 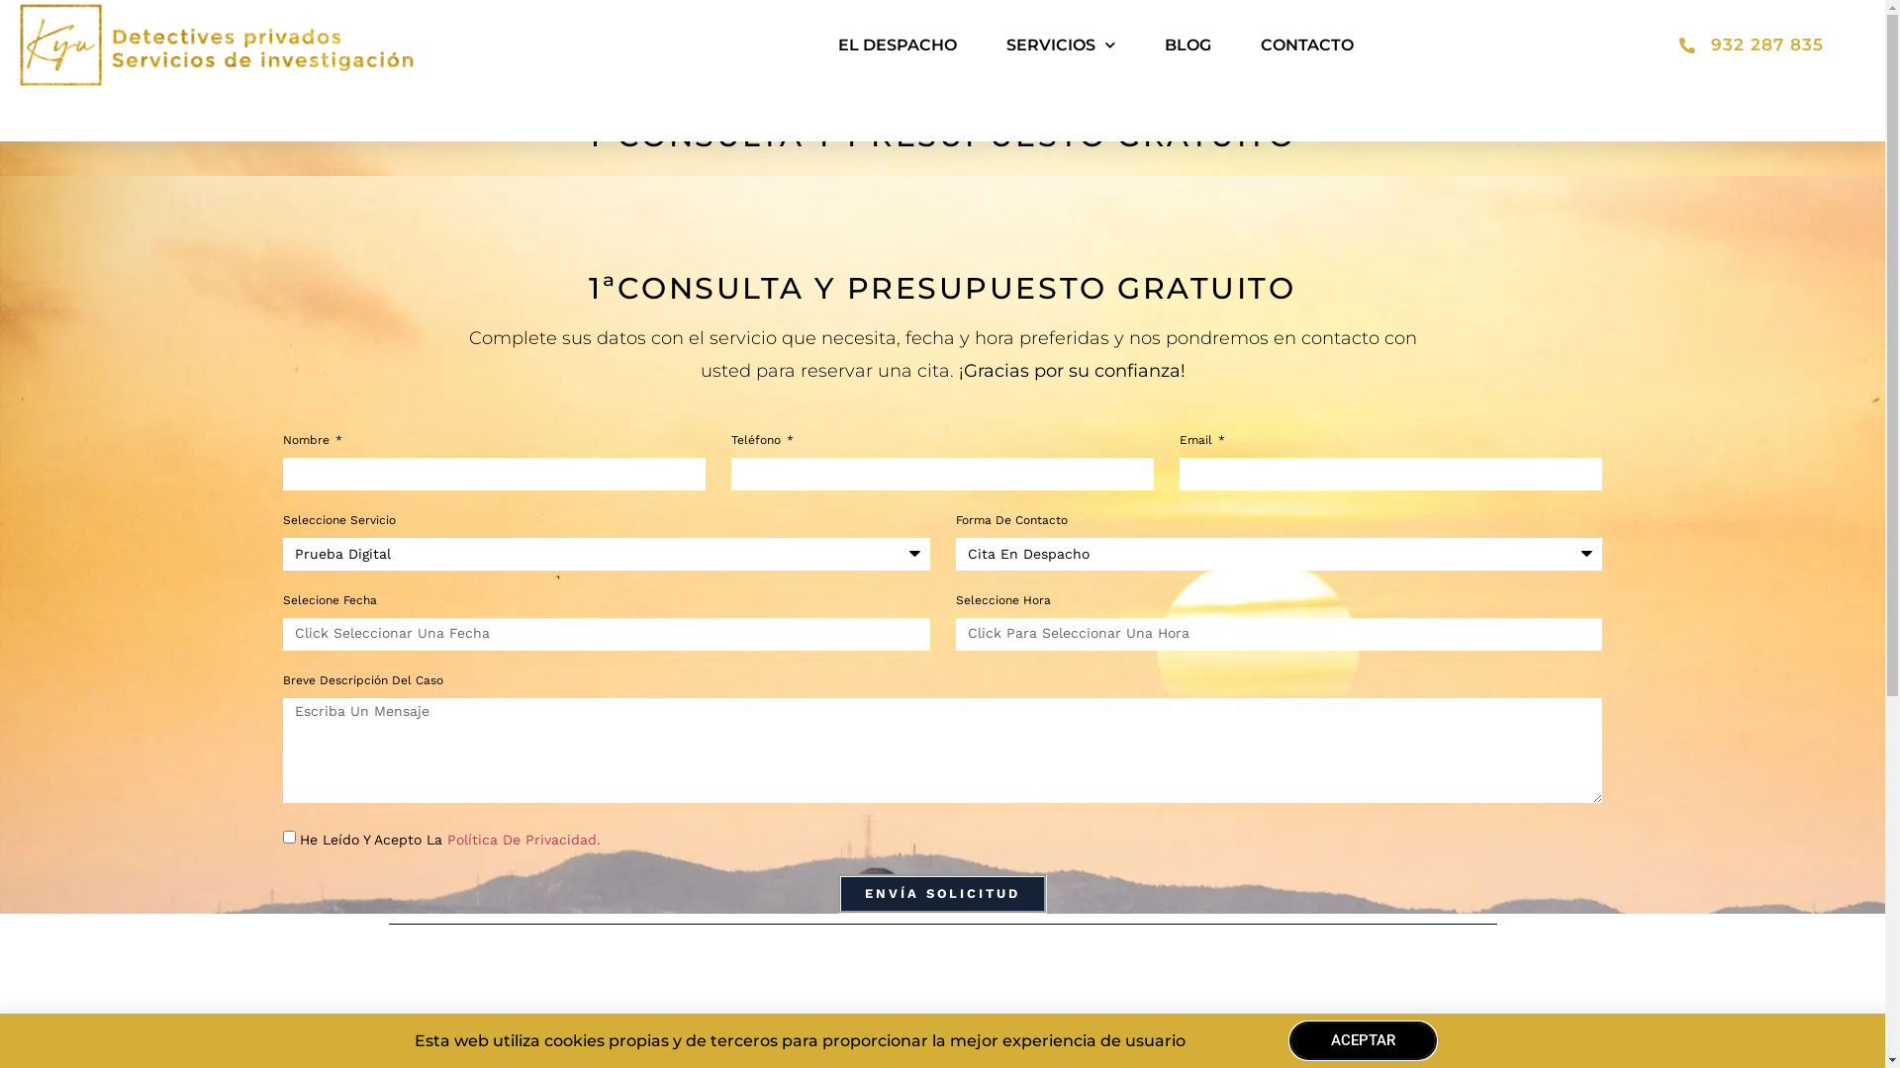 What do you see at coordinates (1187, 45) in the screenshot?
I see `BLOG` at bounding box center [1187, 45].